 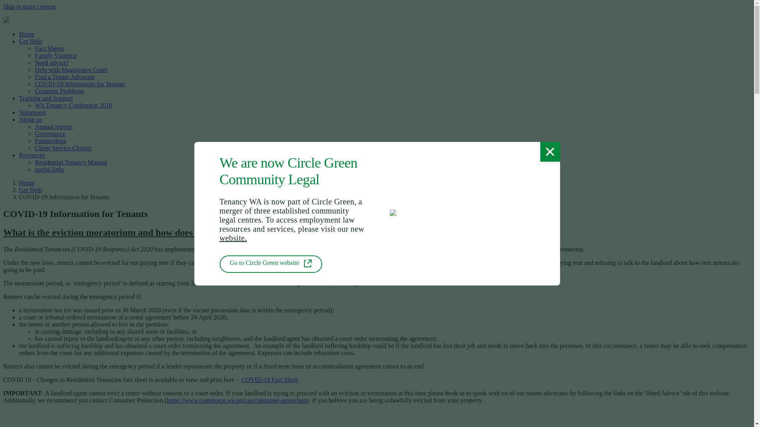 What do you see at coordinates (71, 162) in the screenshot?
I see `Residential Tenancy Manual` at bounding box center [71, 162].